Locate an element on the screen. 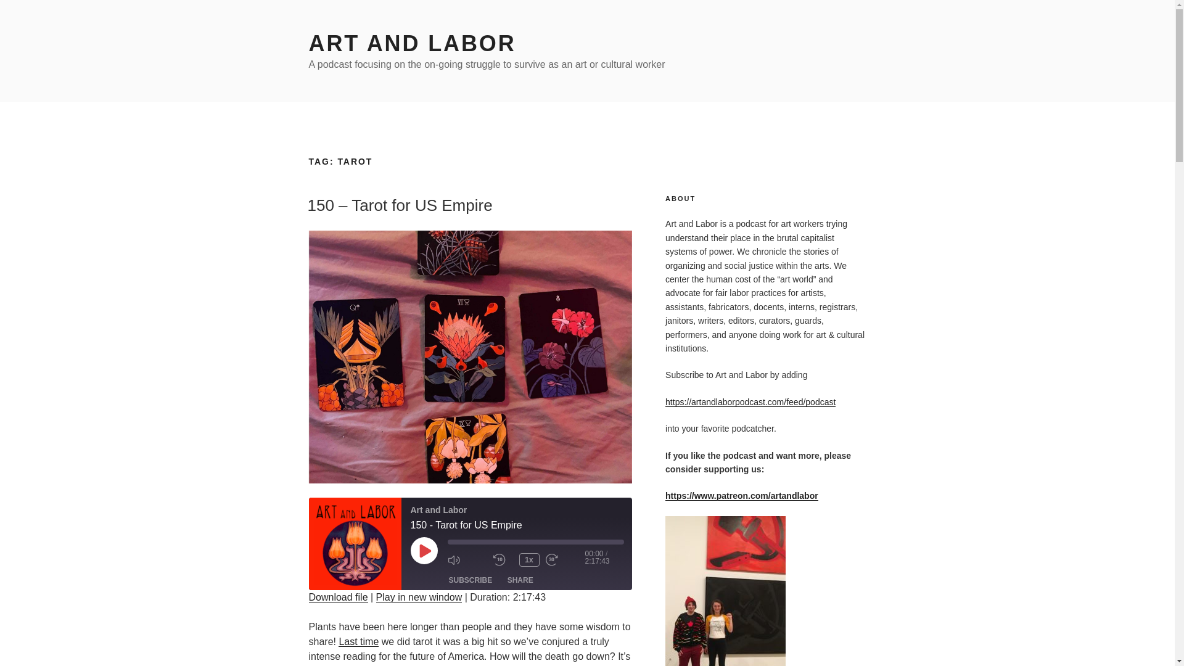 Image resolution: width=1184 pixels, height=666 pixels. Rewind 10 seconds is located at coordinates (503, 560).